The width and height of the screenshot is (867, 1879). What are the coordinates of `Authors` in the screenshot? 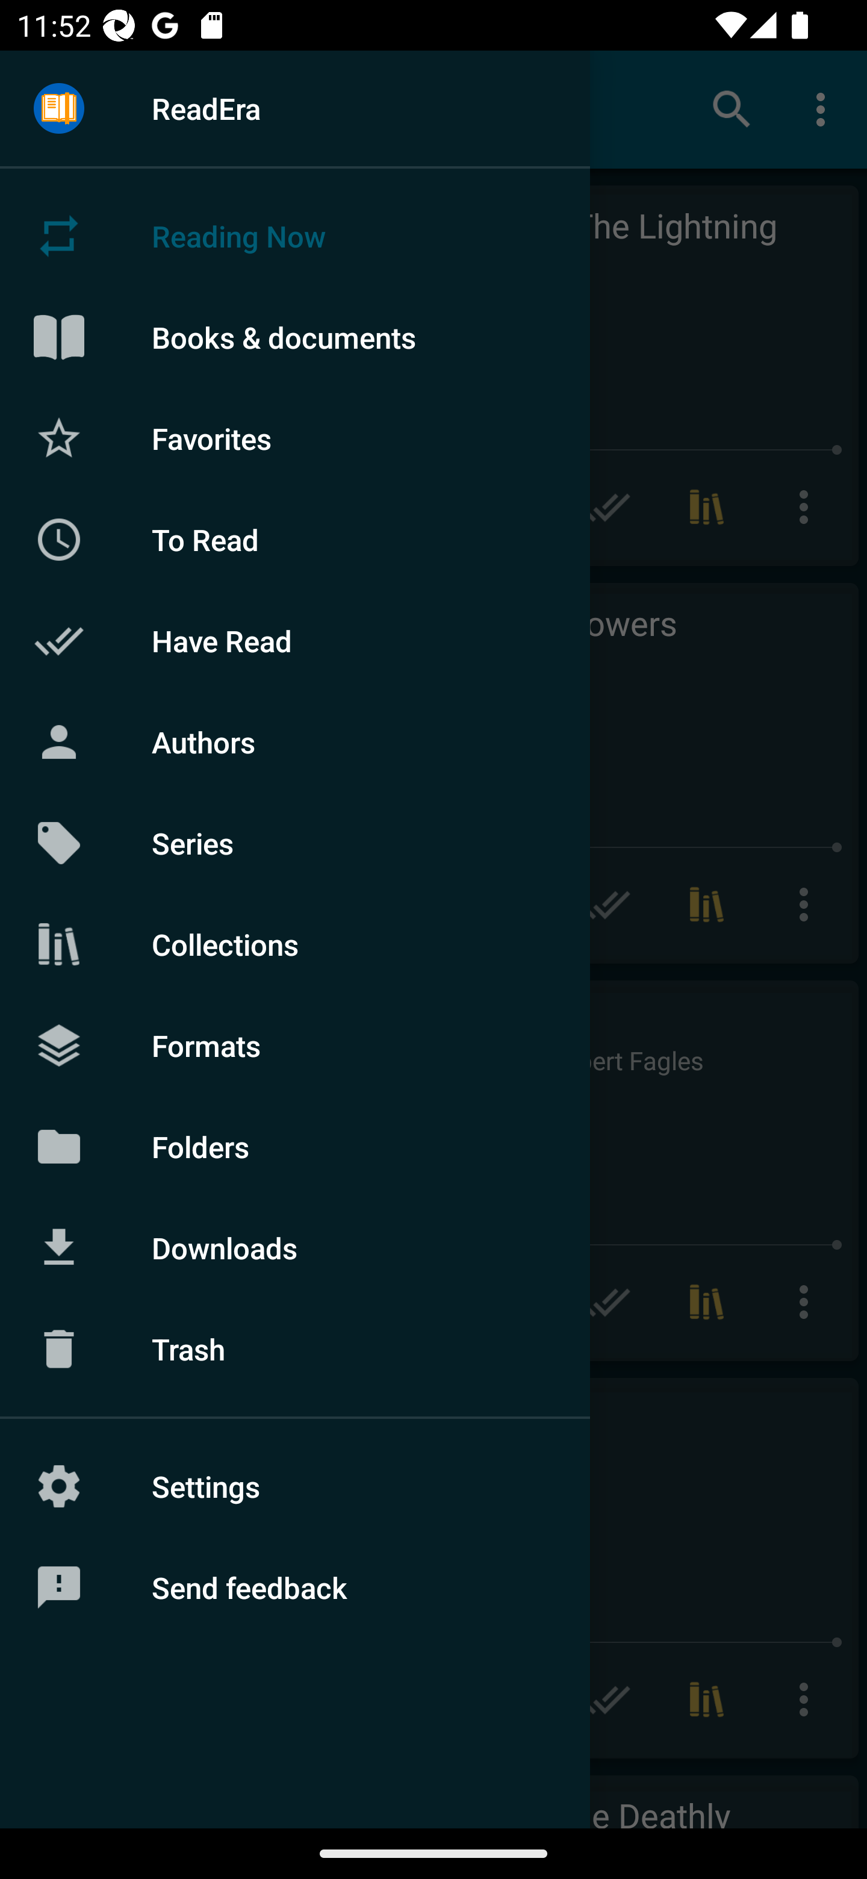 It's located at (295, 742).